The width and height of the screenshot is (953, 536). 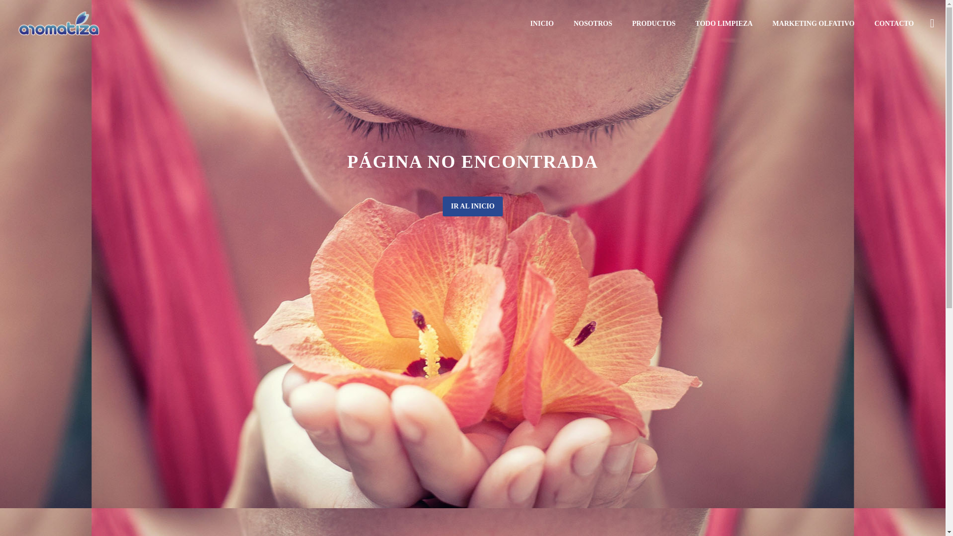 What do you see at coordinates (653, 24) in the screenshot?
I see `PRODUCTOS` at bounding box center [653, 24].